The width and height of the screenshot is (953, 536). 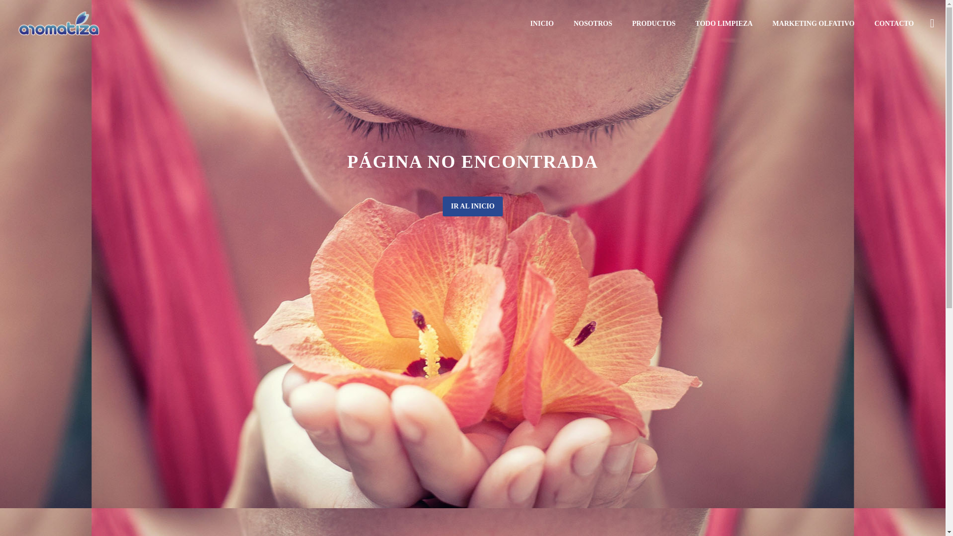 What do you see at coordinates (653, 24) in the screenshot?
I see `PRODUCTOS` at bounding box center [653, 24].